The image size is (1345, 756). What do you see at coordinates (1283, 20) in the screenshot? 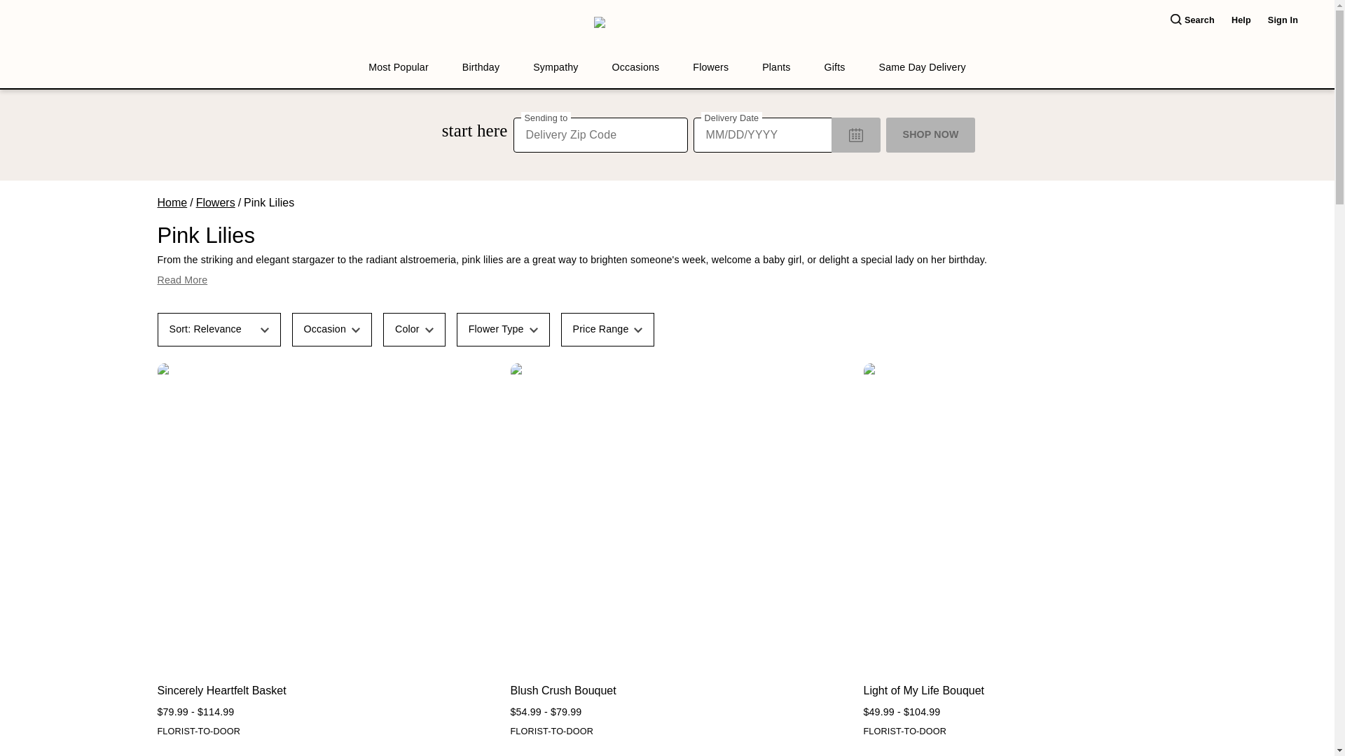
I see `Sign In` at bounding box center [1283, 20].